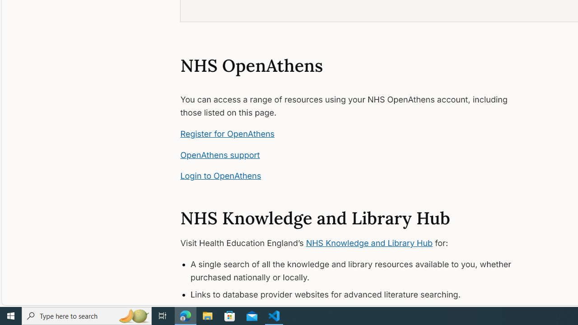 This screenshot has width=578, height=325. I want to click on Register for OpenAthens, so click(228, 134).